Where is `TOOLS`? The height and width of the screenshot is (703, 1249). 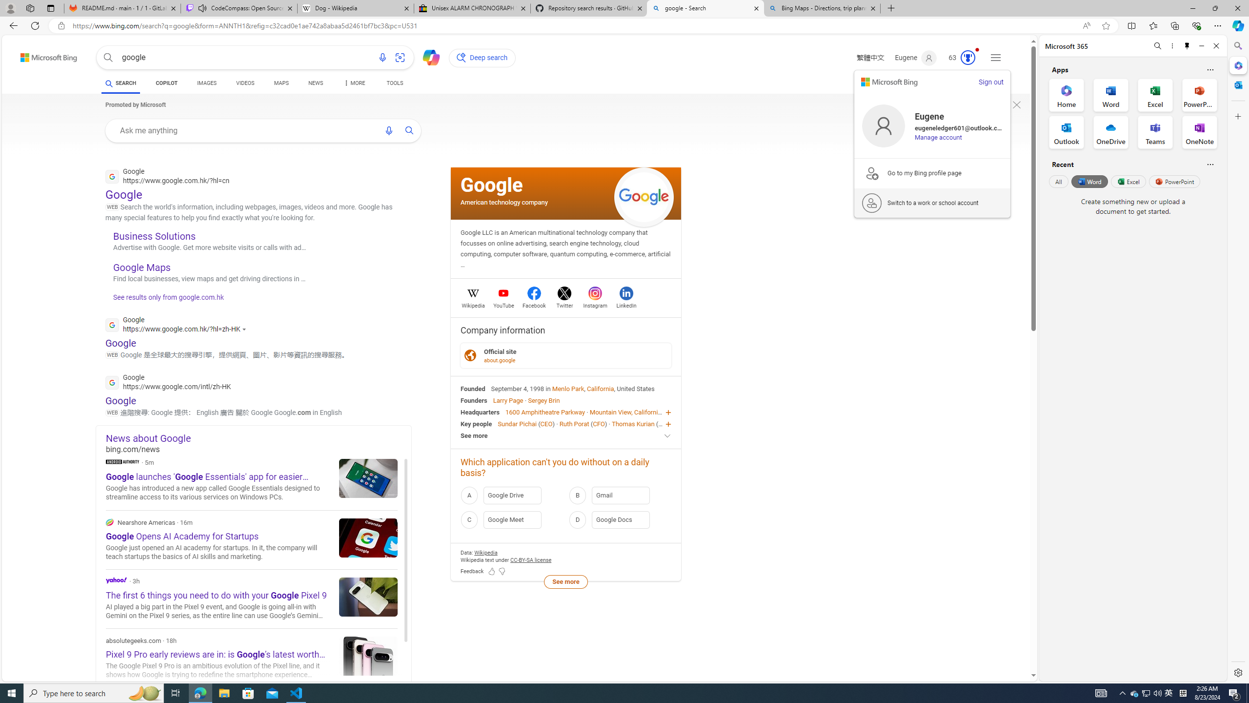
TOOLS is located at coordinates (395, 84).